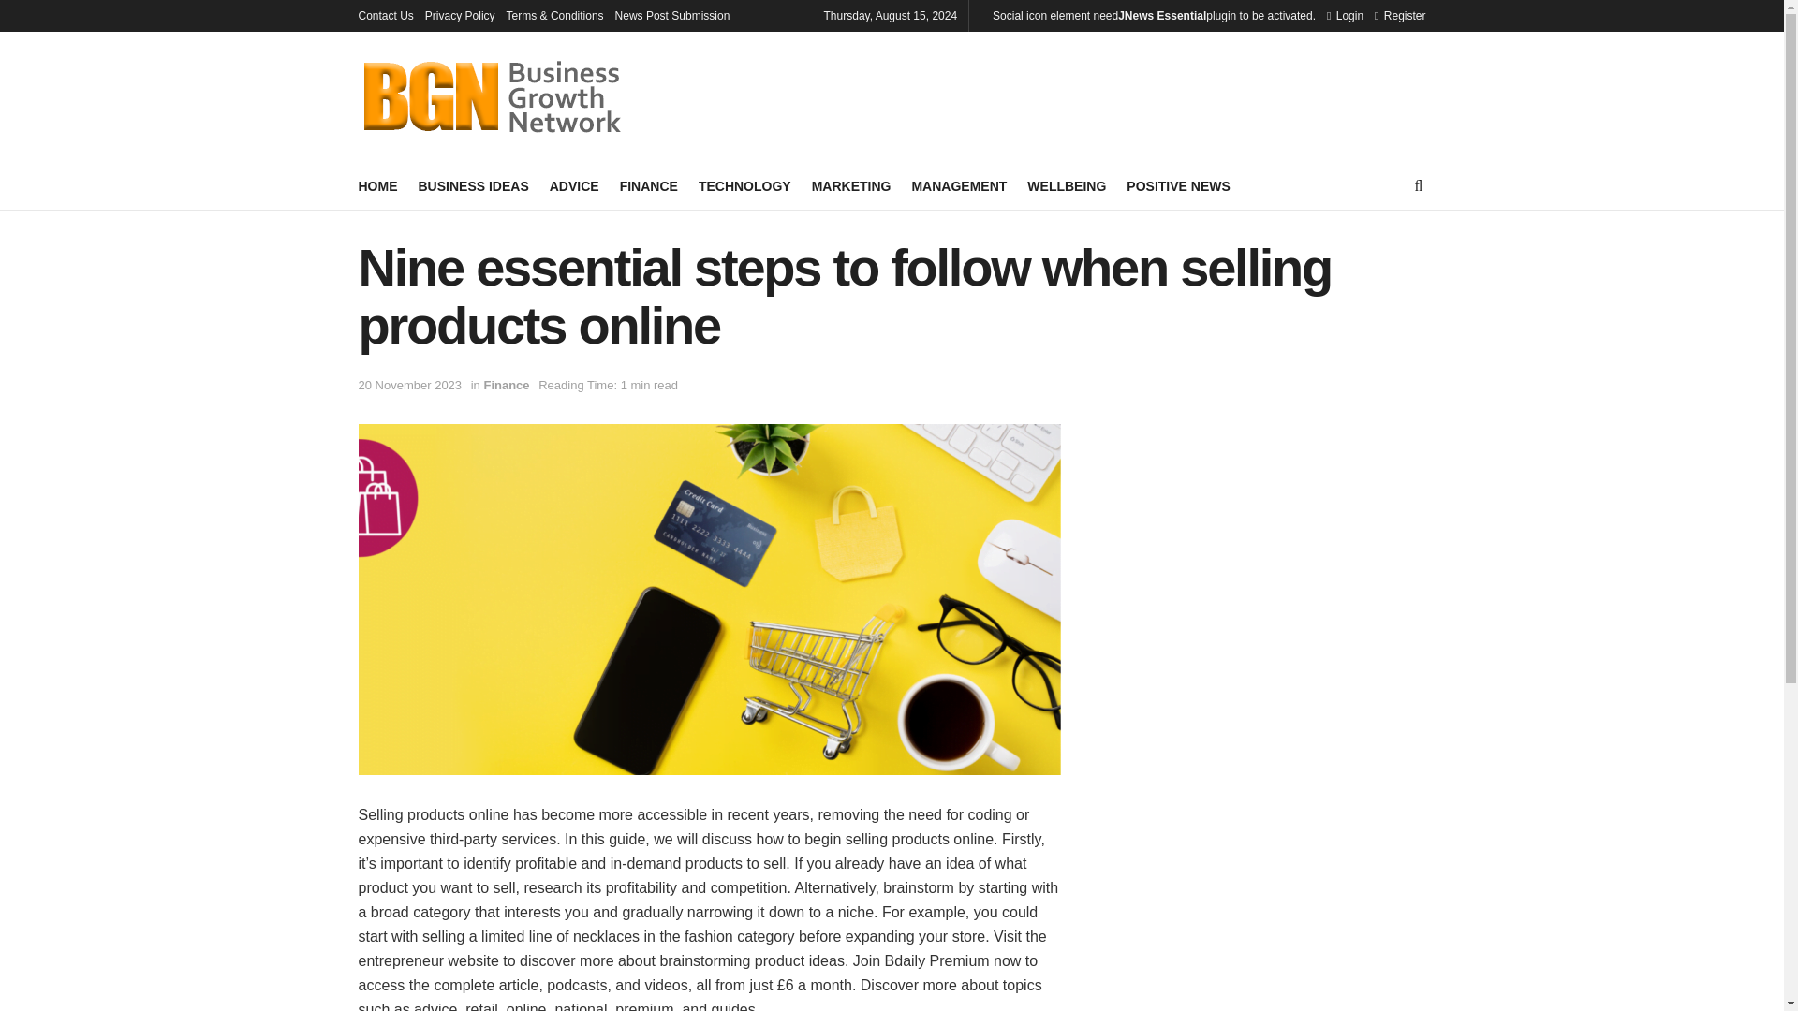 The height and width of the screenshot is (1011, 1798). I want to click on MARKETING, so click(852, 185).